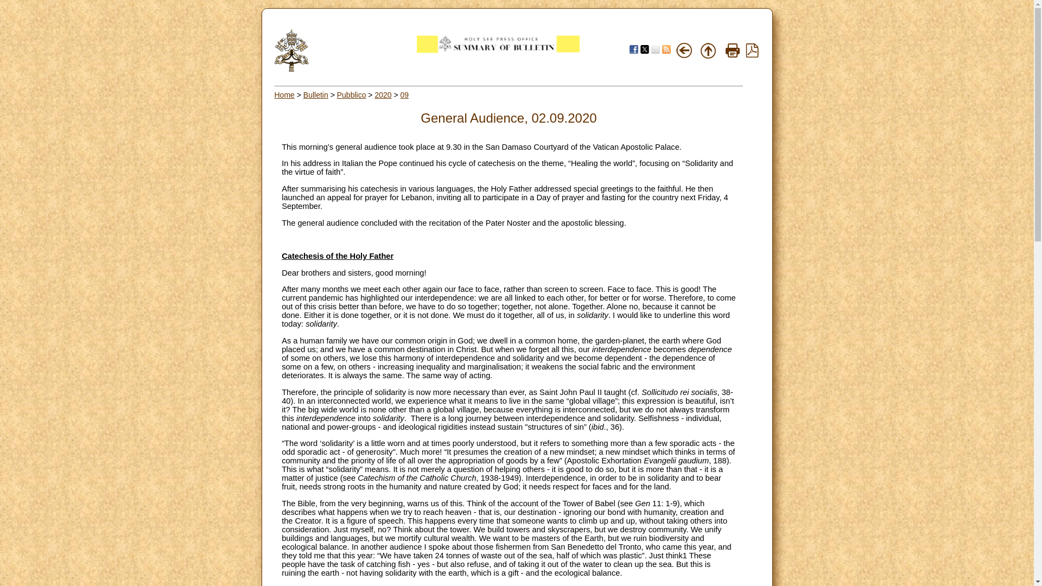  What do you see at coordinates (645, 49) in the screenshot?
I see `Twitter` at bounding box center [645, 49].